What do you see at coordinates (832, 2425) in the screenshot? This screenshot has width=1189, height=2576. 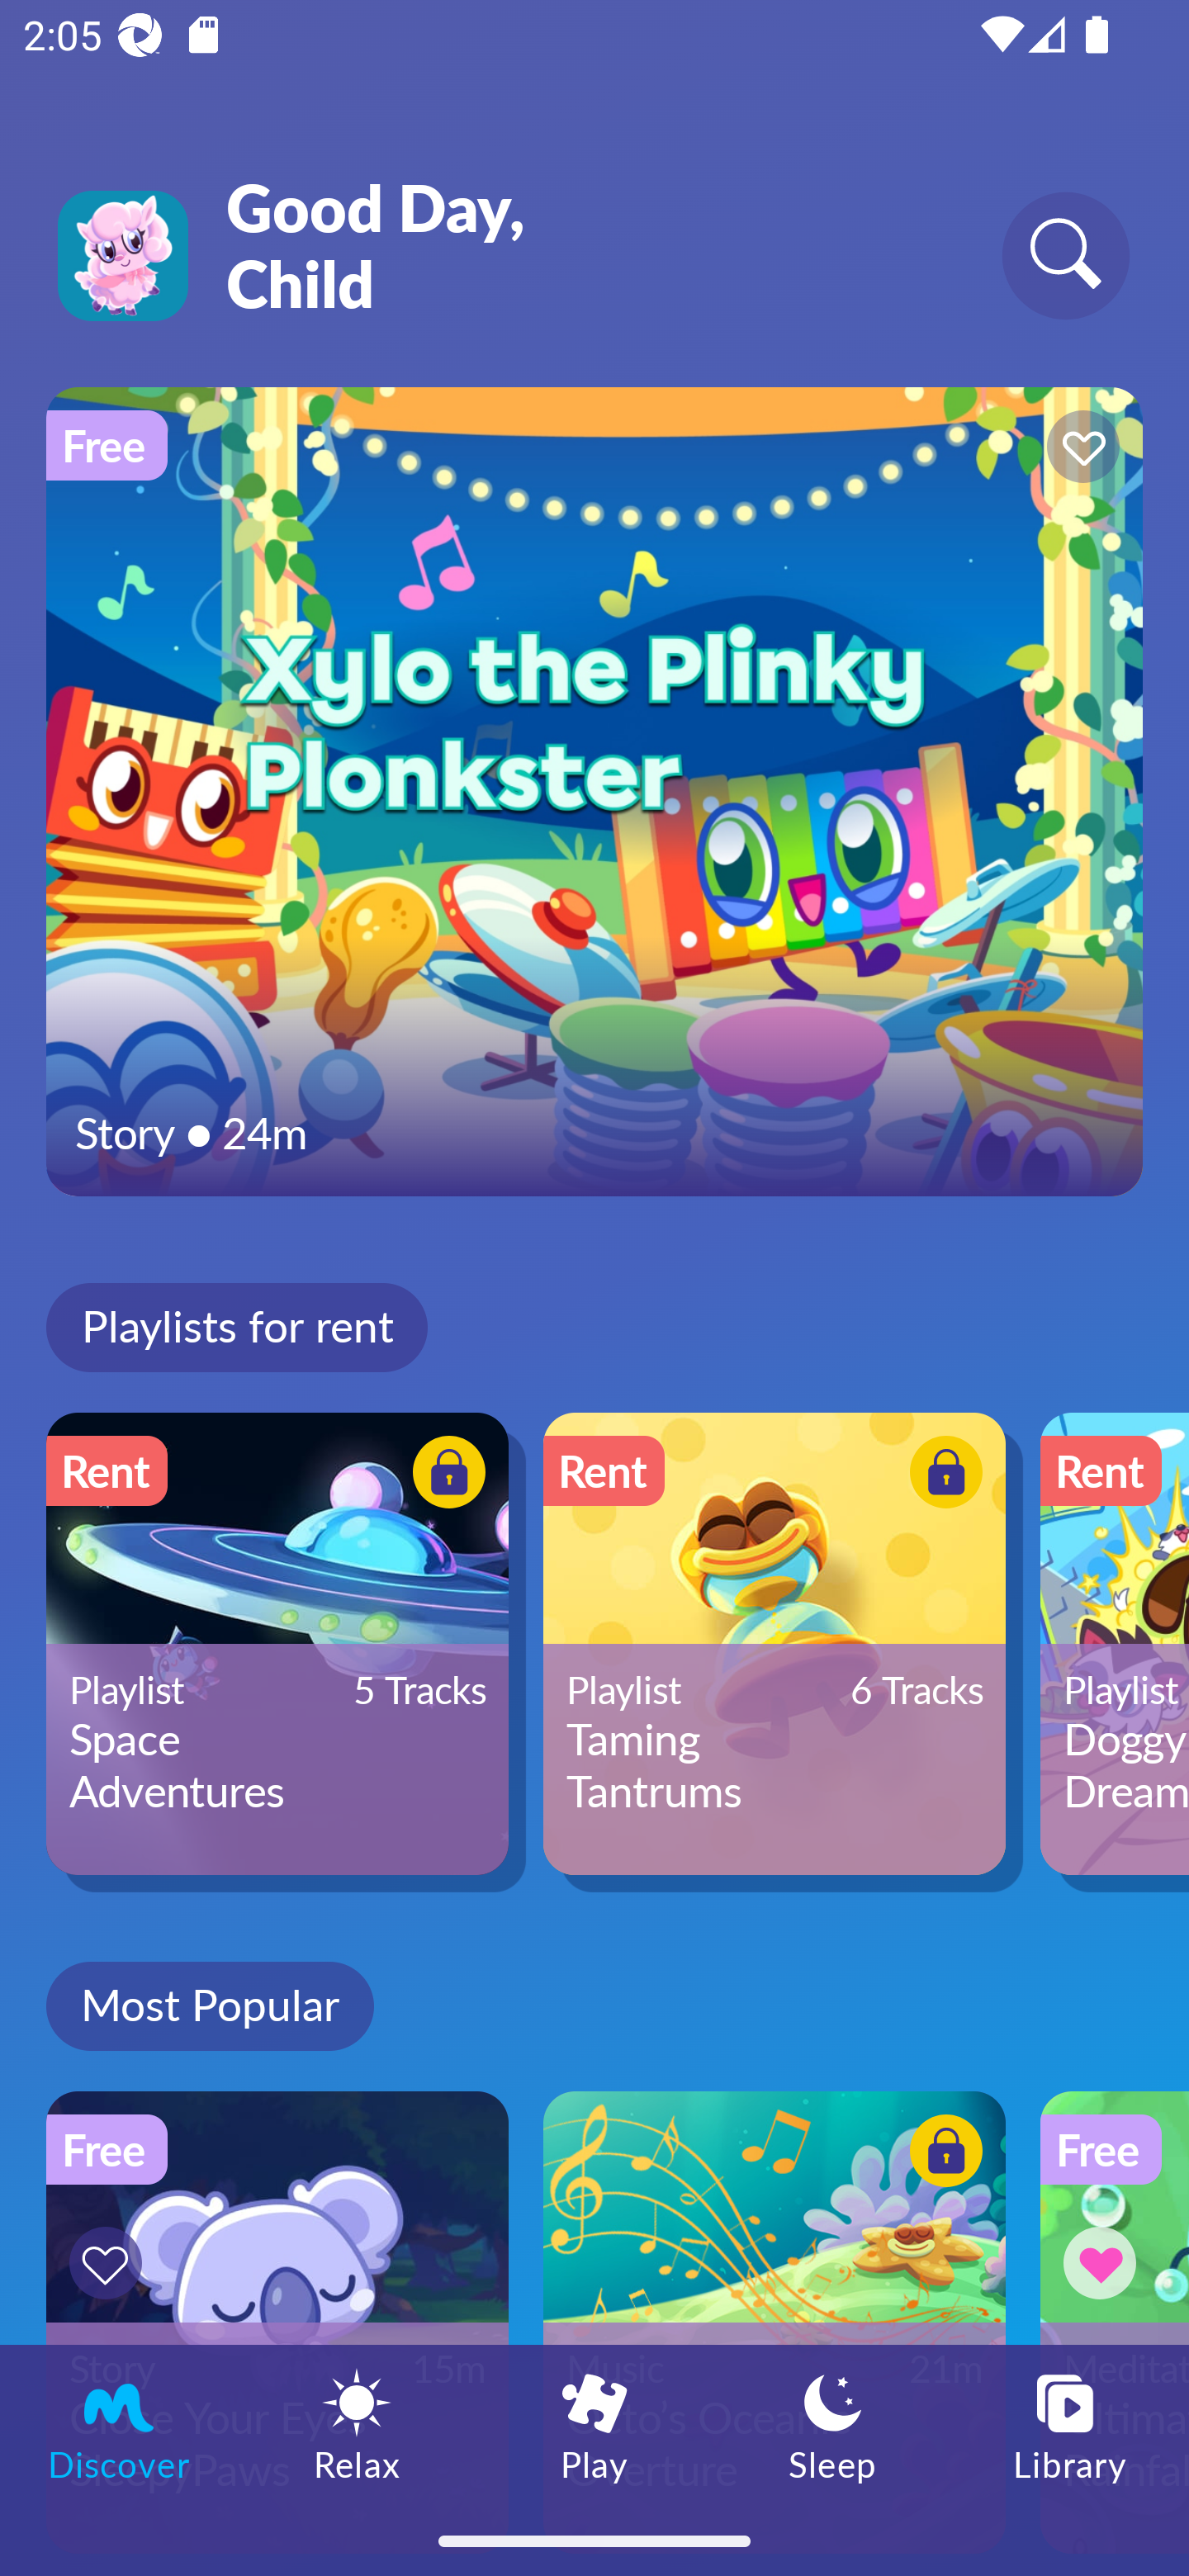 I see `Sleep` at bounding box center [832, 2425].